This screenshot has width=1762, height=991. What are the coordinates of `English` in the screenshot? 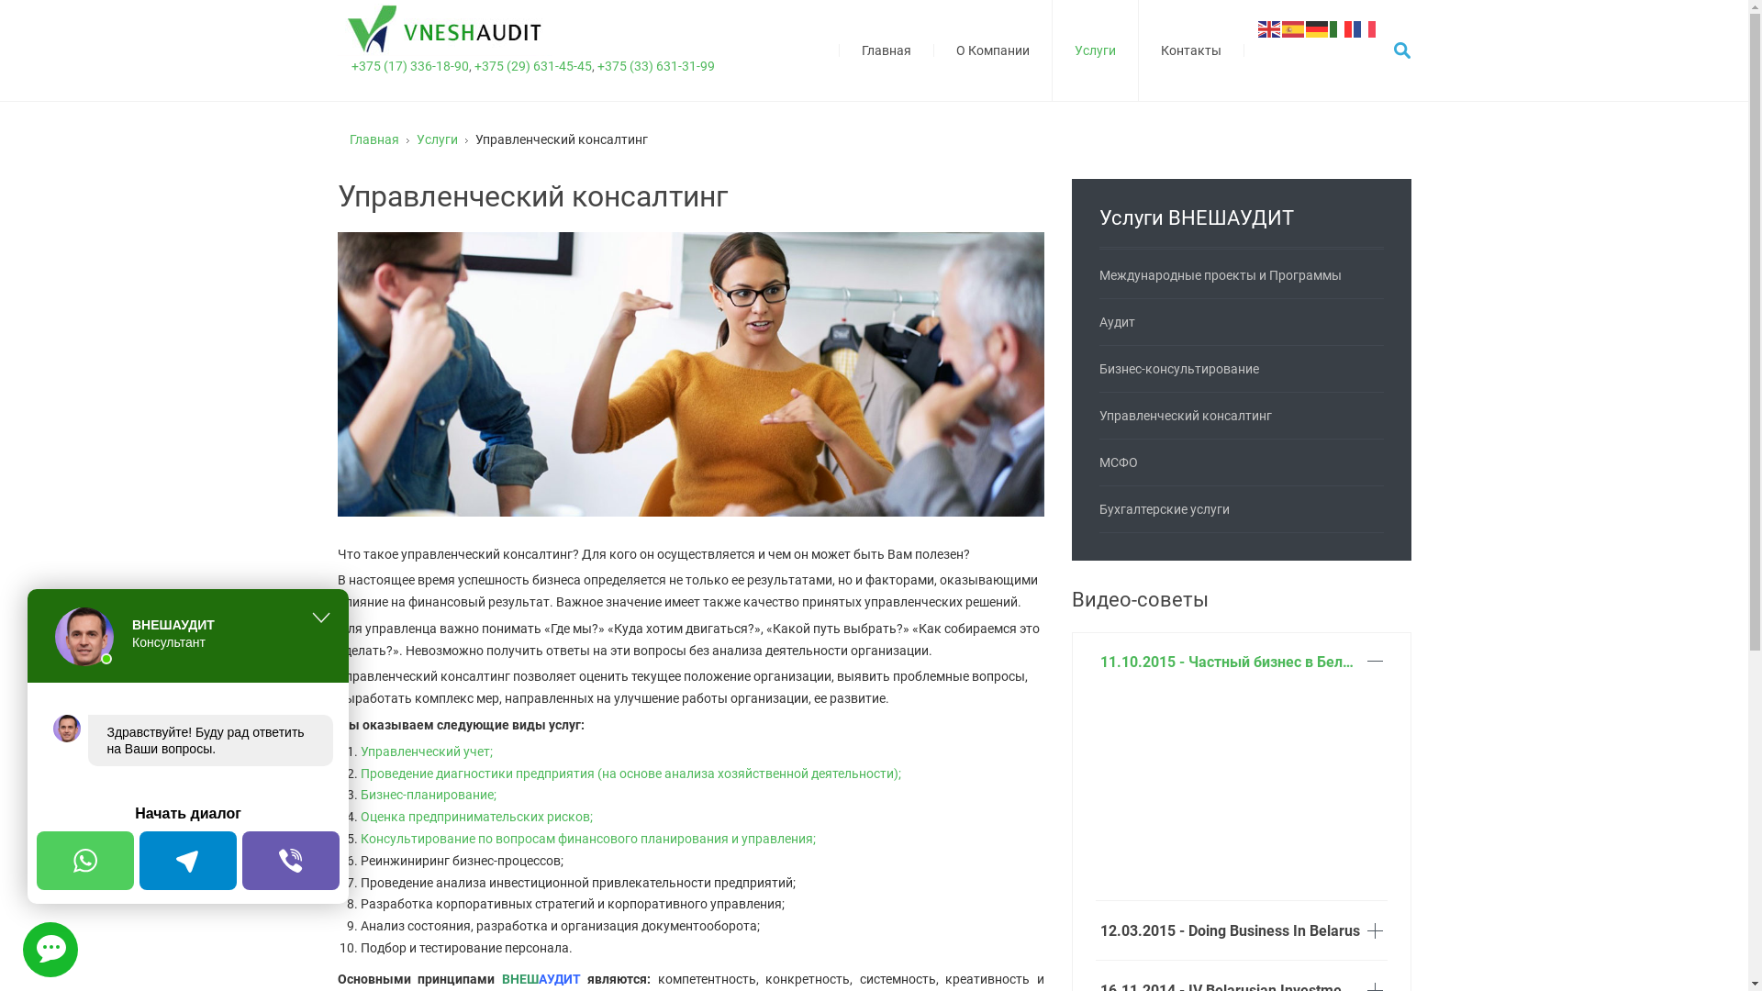 It's located at (1269, 28).